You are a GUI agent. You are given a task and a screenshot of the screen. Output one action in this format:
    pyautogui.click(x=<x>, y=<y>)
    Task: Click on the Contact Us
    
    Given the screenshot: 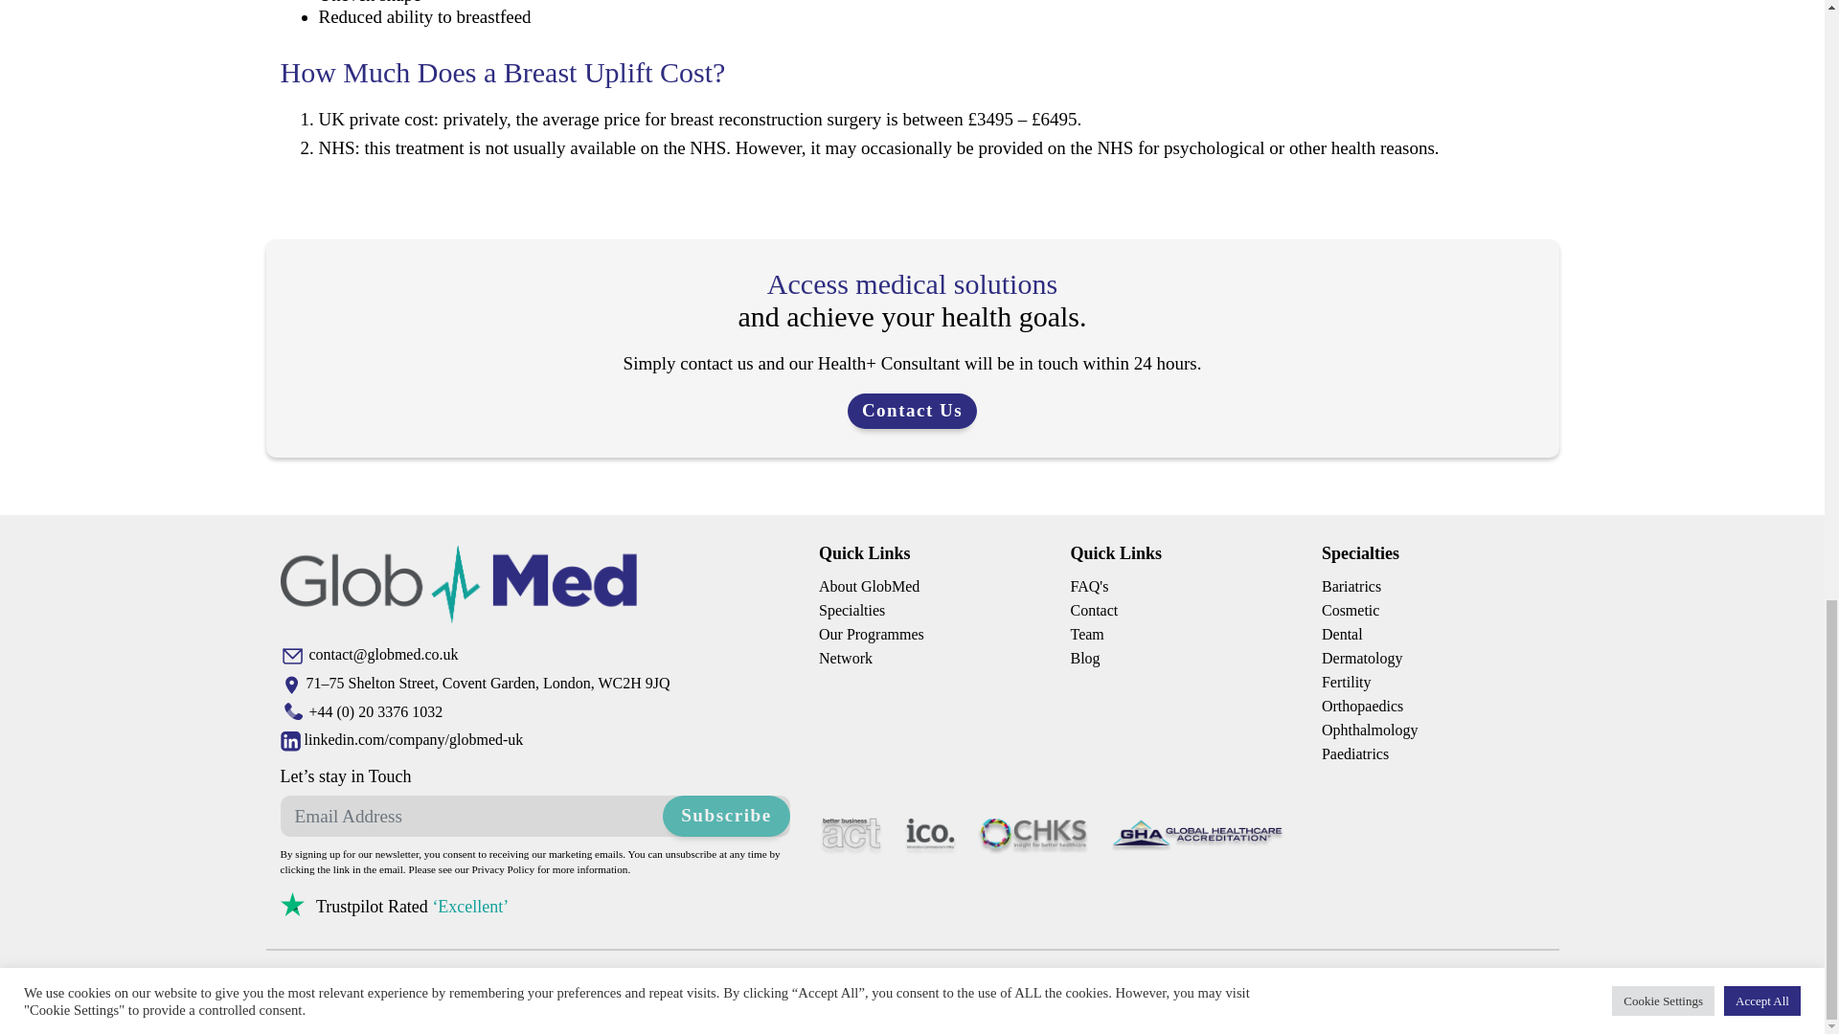 What is the action you would take?
    pyautogui.click(x=912, y=412)
    